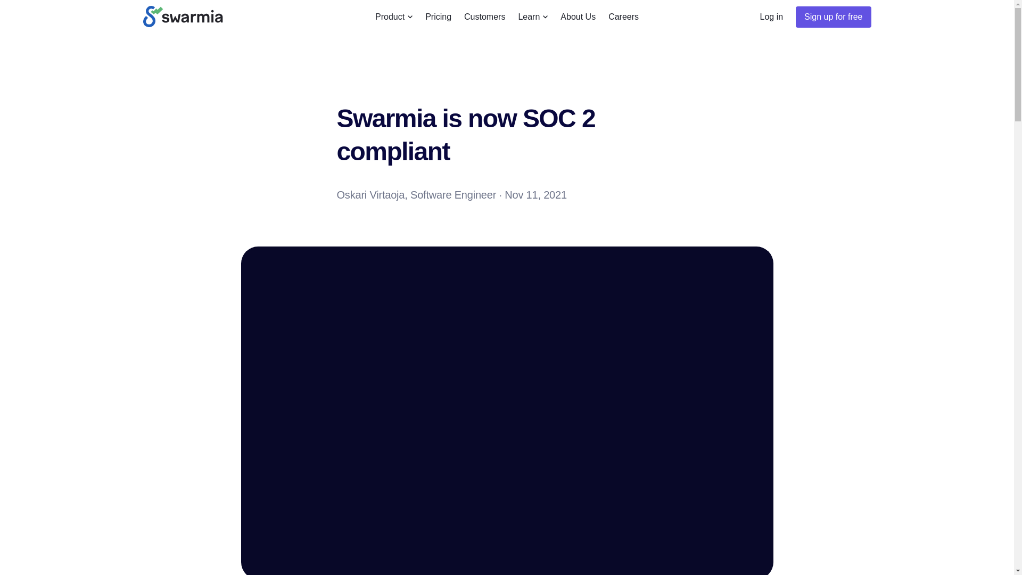 This screenshot has width=1022, height=575. What do you see at coordinates (623, 17) in the screenshot?
I see `Careers` at bounding box center [623, 17].